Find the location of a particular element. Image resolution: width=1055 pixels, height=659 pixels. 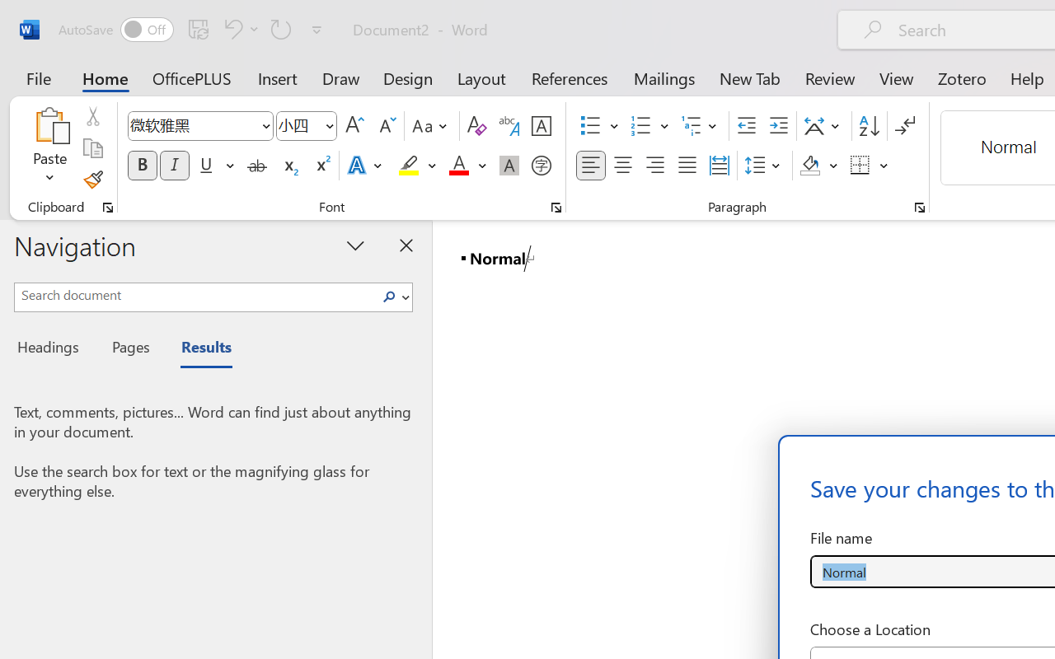

Superscript is located at coordinates (321, 166).